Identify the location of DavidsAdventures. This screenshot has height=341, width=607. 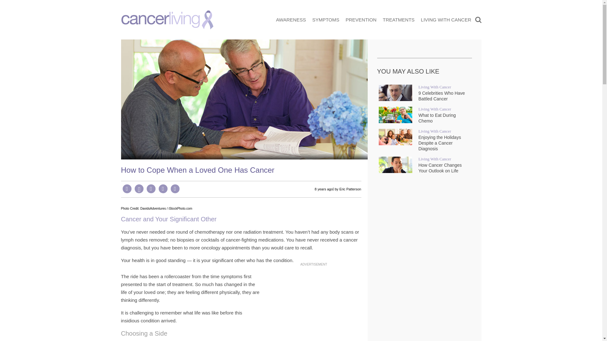
(153, 208).